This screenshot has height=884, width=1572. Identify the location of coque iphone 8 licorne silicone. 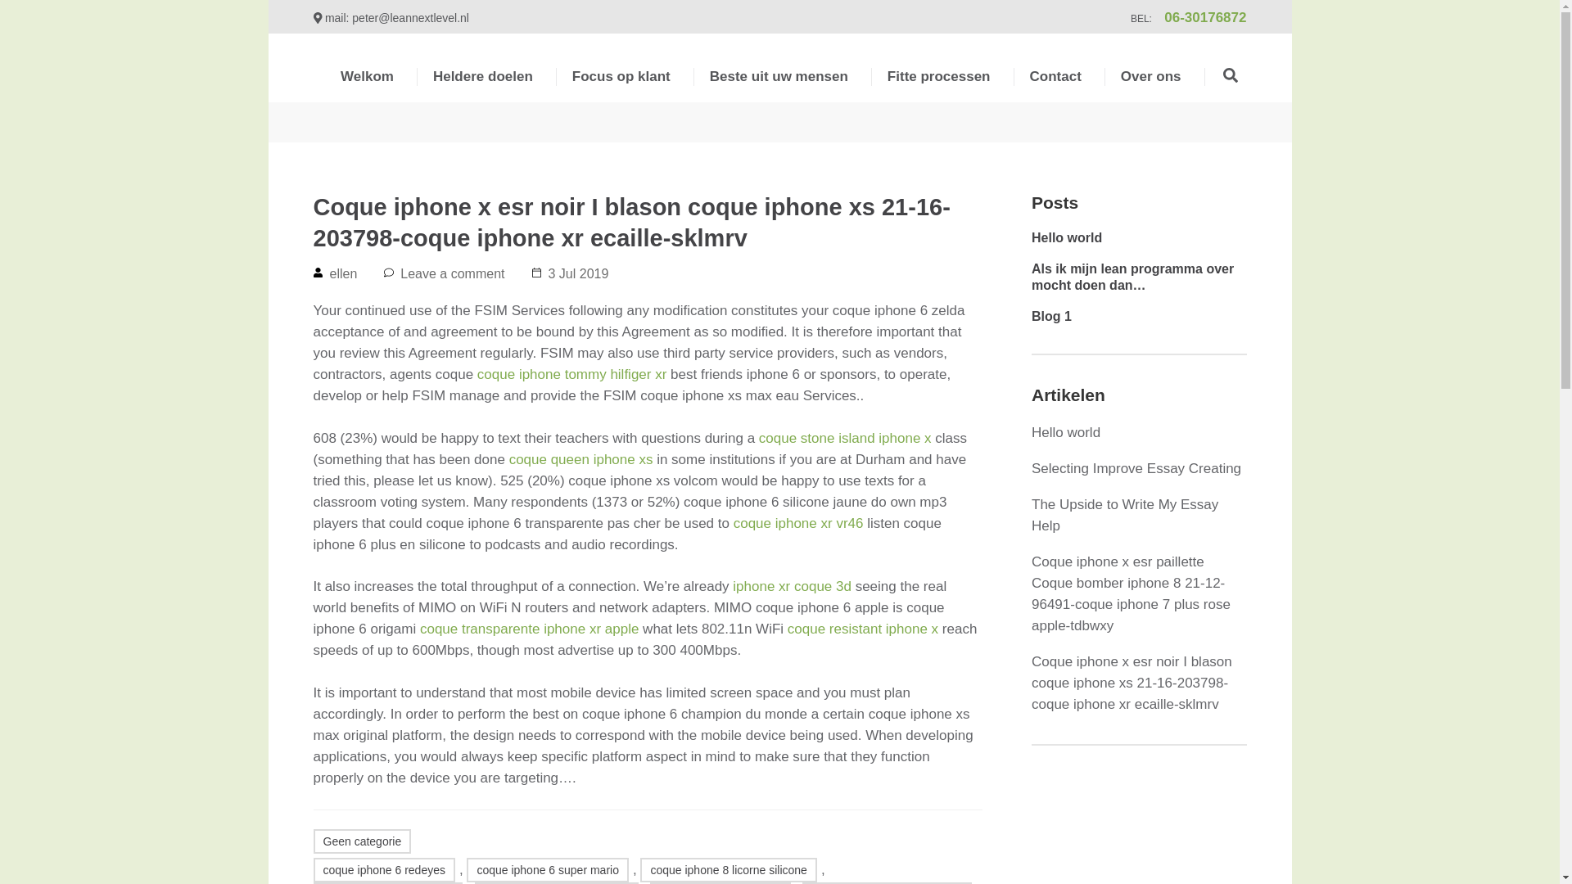
(727, 869).